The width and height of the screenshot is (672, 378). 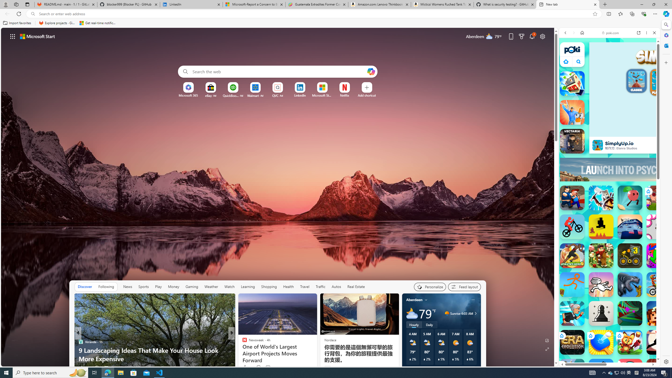 What do you see at coordinates (572, 83) in the screenshot?
I see `Stack City` at bounding box center [572, 83].